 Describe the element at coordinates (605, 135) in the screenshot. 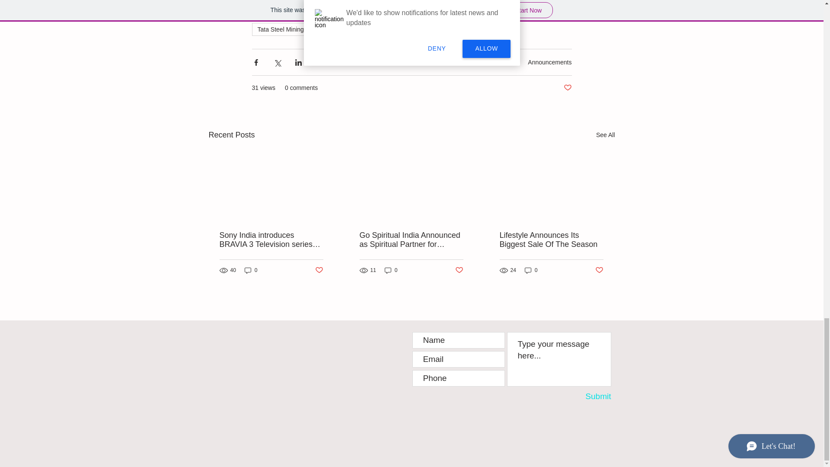

I see `See All` at that location.